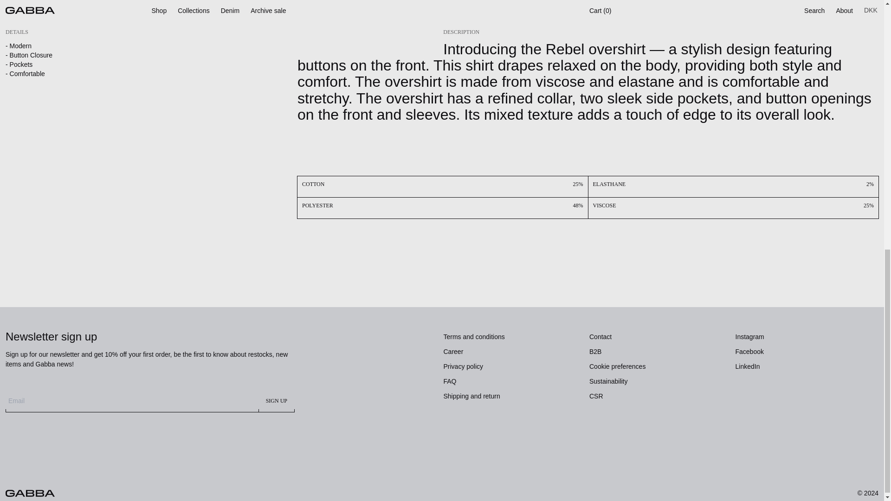  What do you see at coordinates (450, 381) in the screenshot?
I see `FAQ` at bounding box center [450, 381].